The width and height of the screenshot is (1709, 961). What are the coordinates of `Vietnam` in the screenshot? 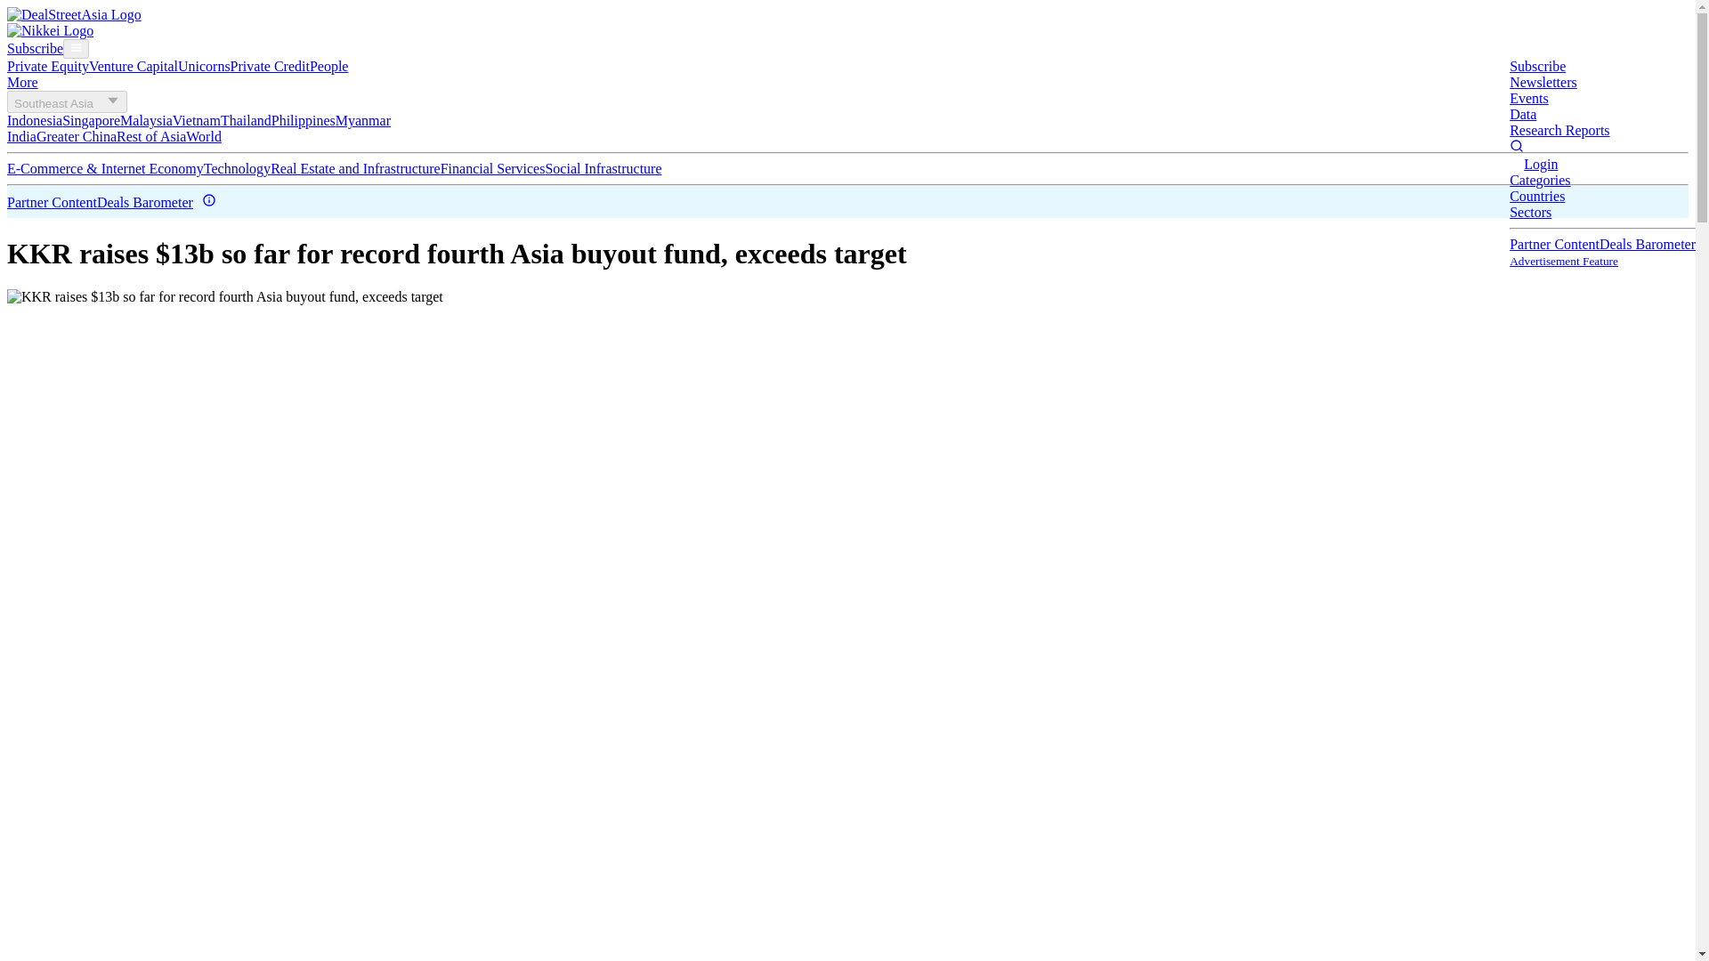 It's located at (196, 120).